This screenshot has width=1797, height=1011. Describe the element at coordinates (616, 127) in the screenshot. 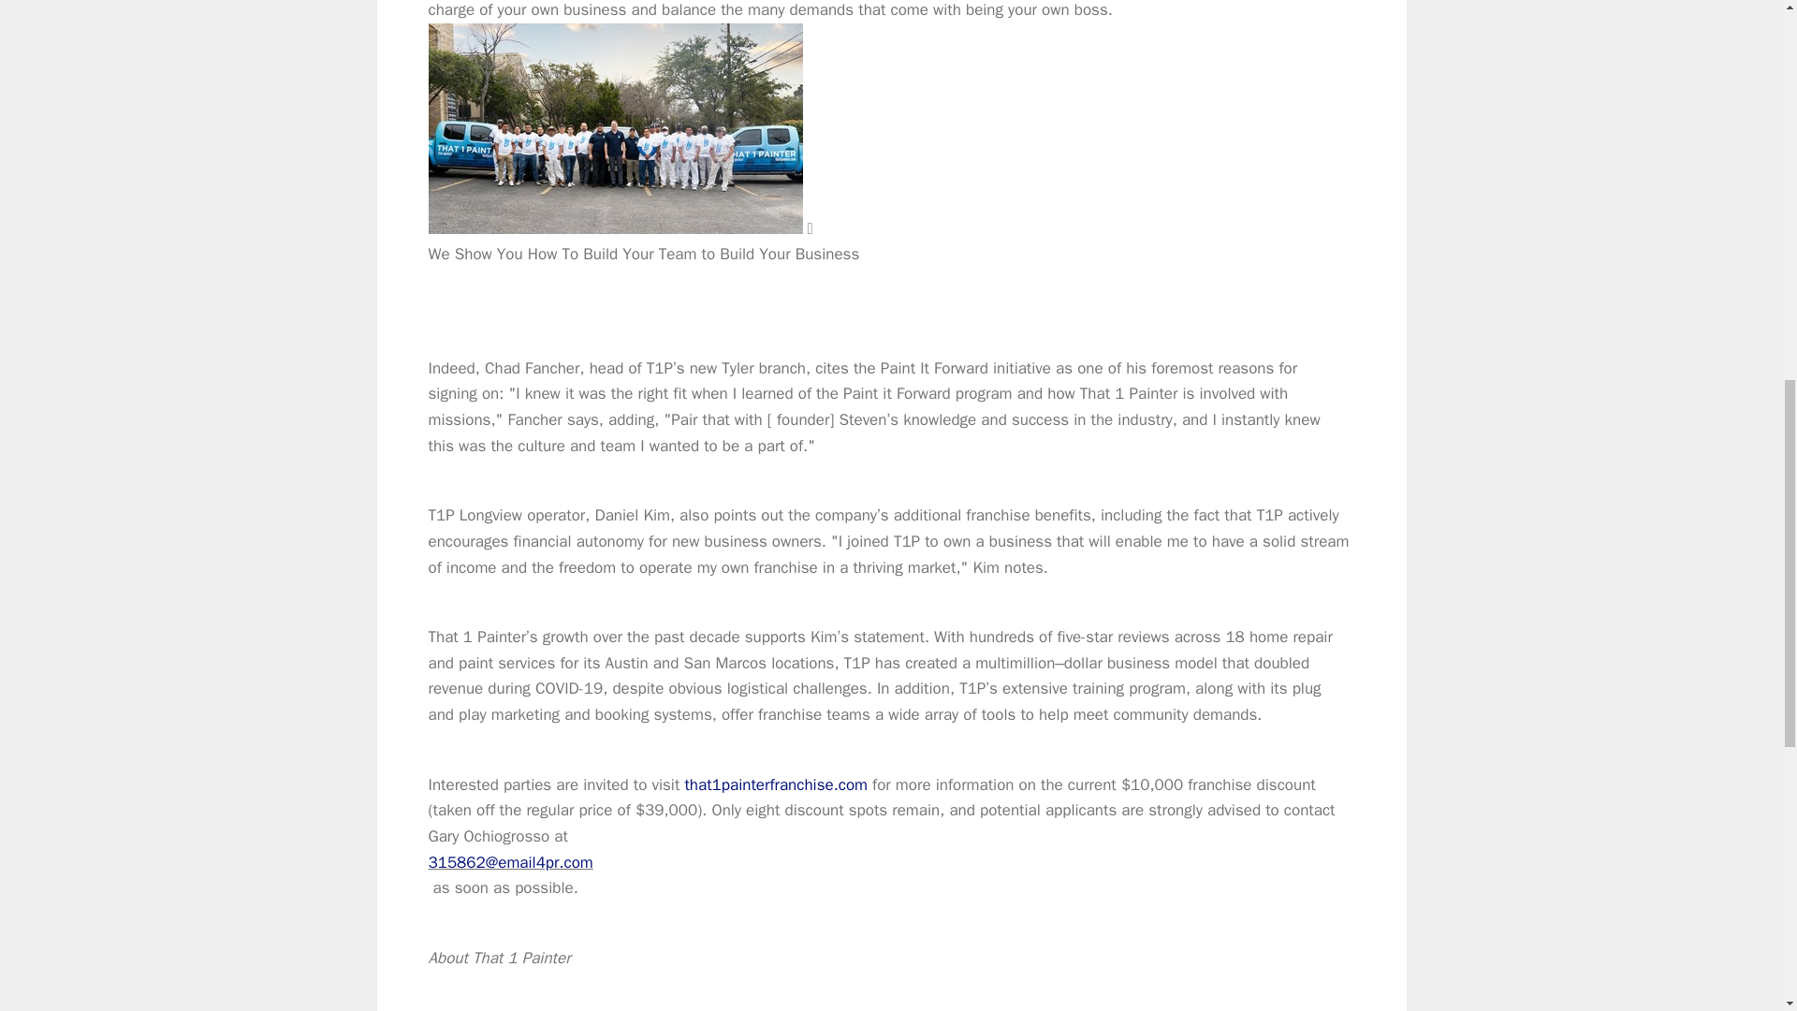

I see `We Show You How To Build Your Team to Build Your Business` at that location.